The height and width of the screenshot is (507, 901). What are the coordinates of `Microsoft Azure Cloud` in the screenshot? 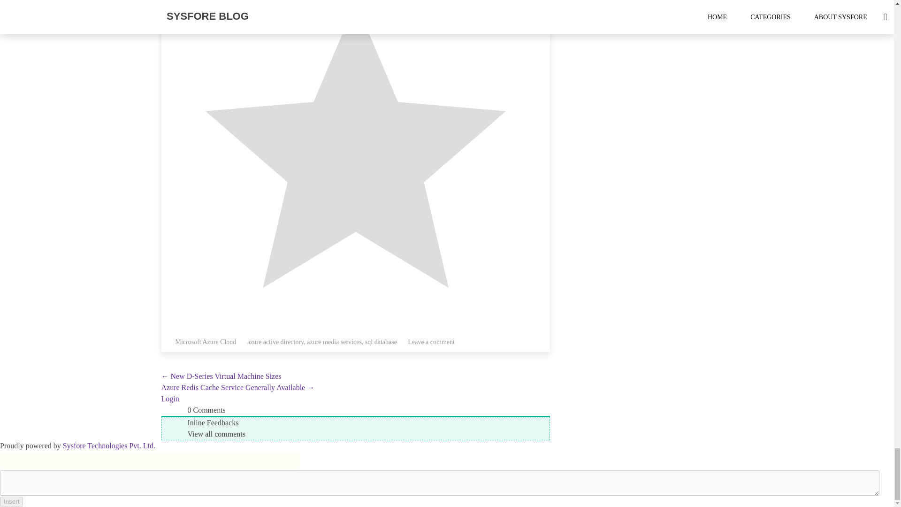 It's located at (206, 342).